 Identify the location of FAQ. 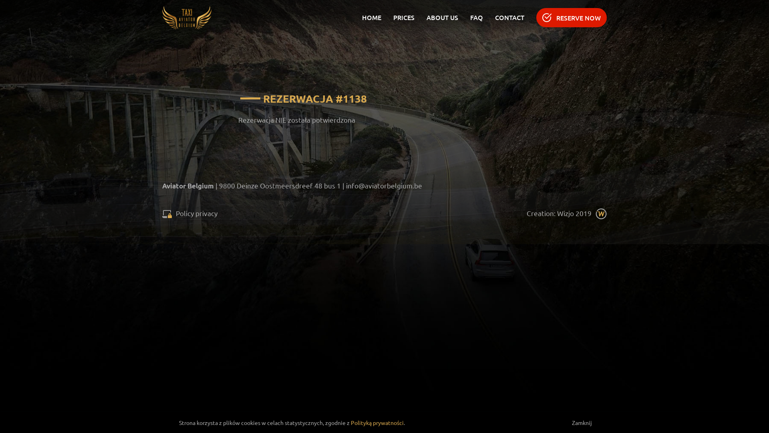
(477, 17).